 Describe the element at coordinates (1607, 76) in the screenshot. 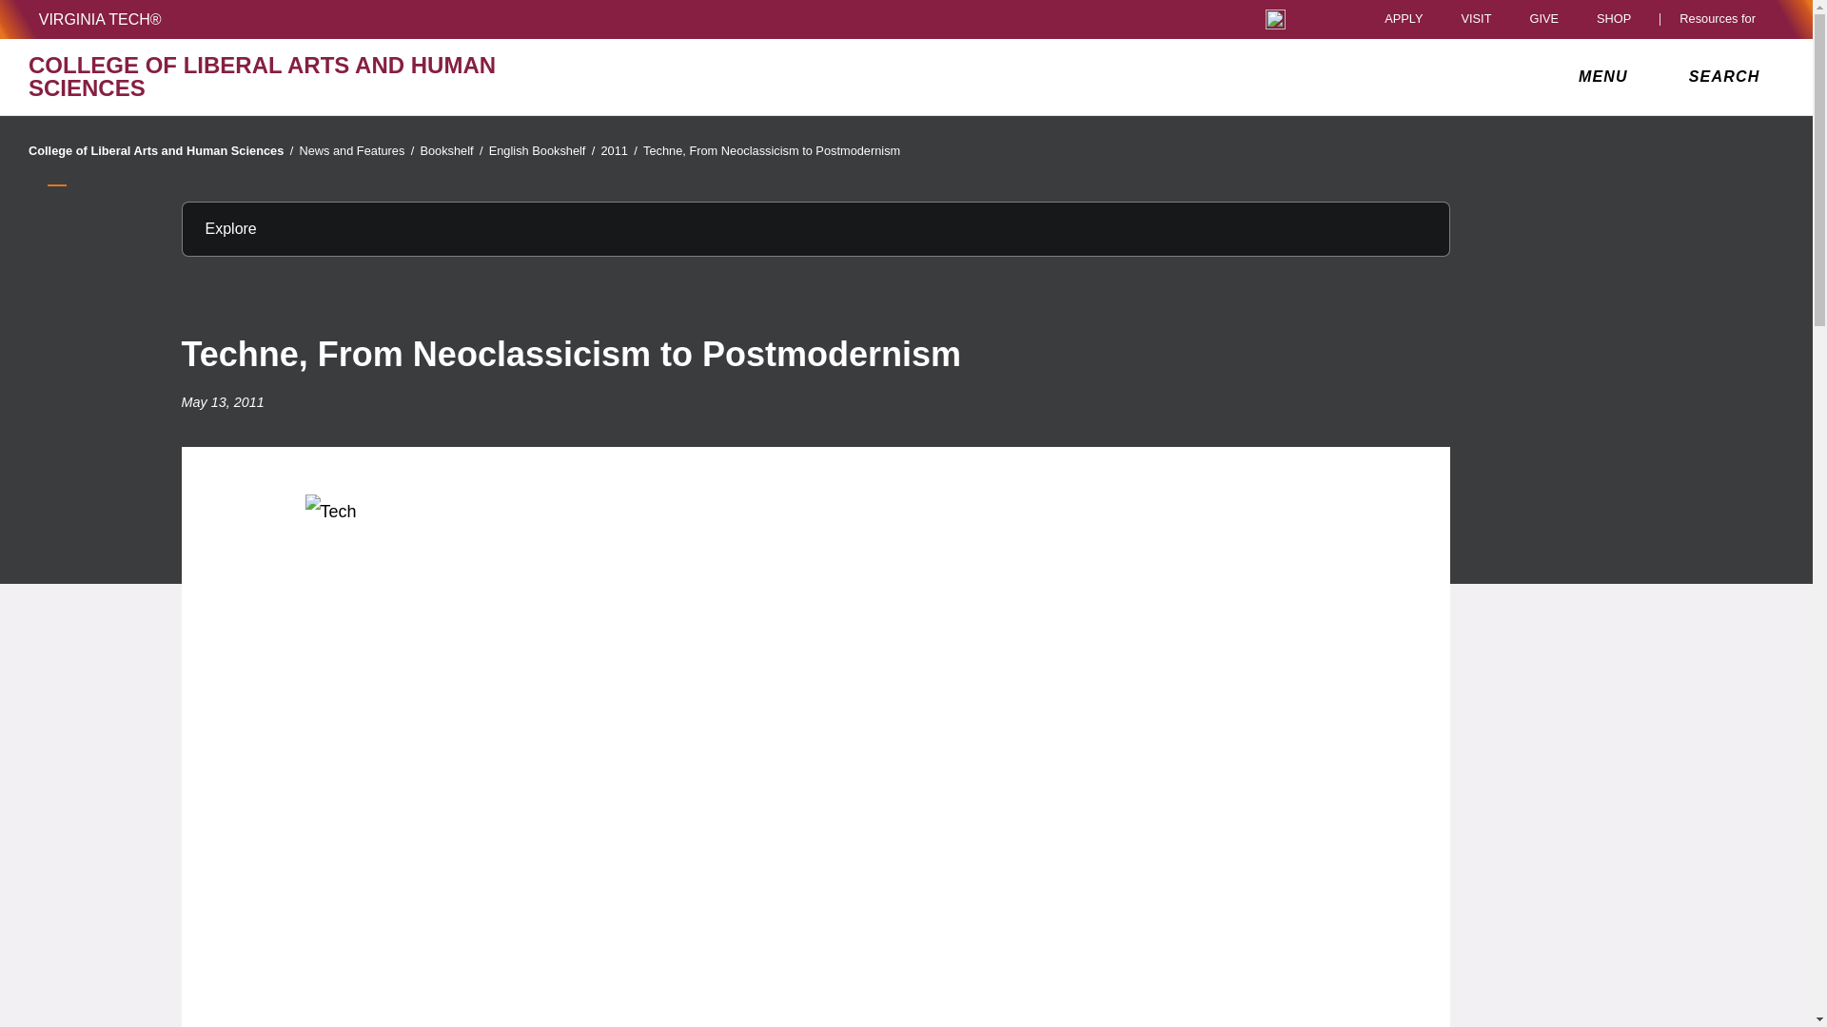

I see `MENU` at that location.